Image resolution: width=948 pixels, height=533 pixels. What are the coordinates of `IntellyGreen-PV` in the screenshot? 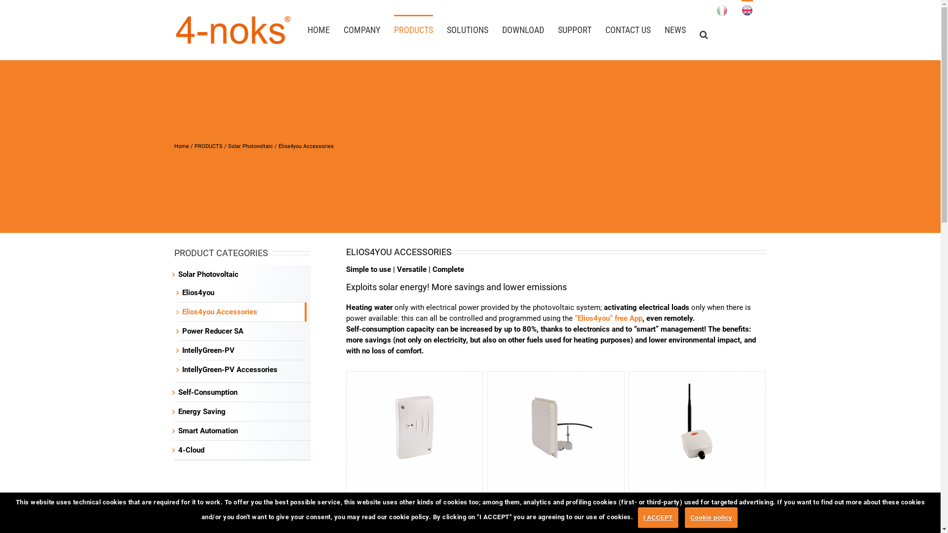 It's located at (208, 350).